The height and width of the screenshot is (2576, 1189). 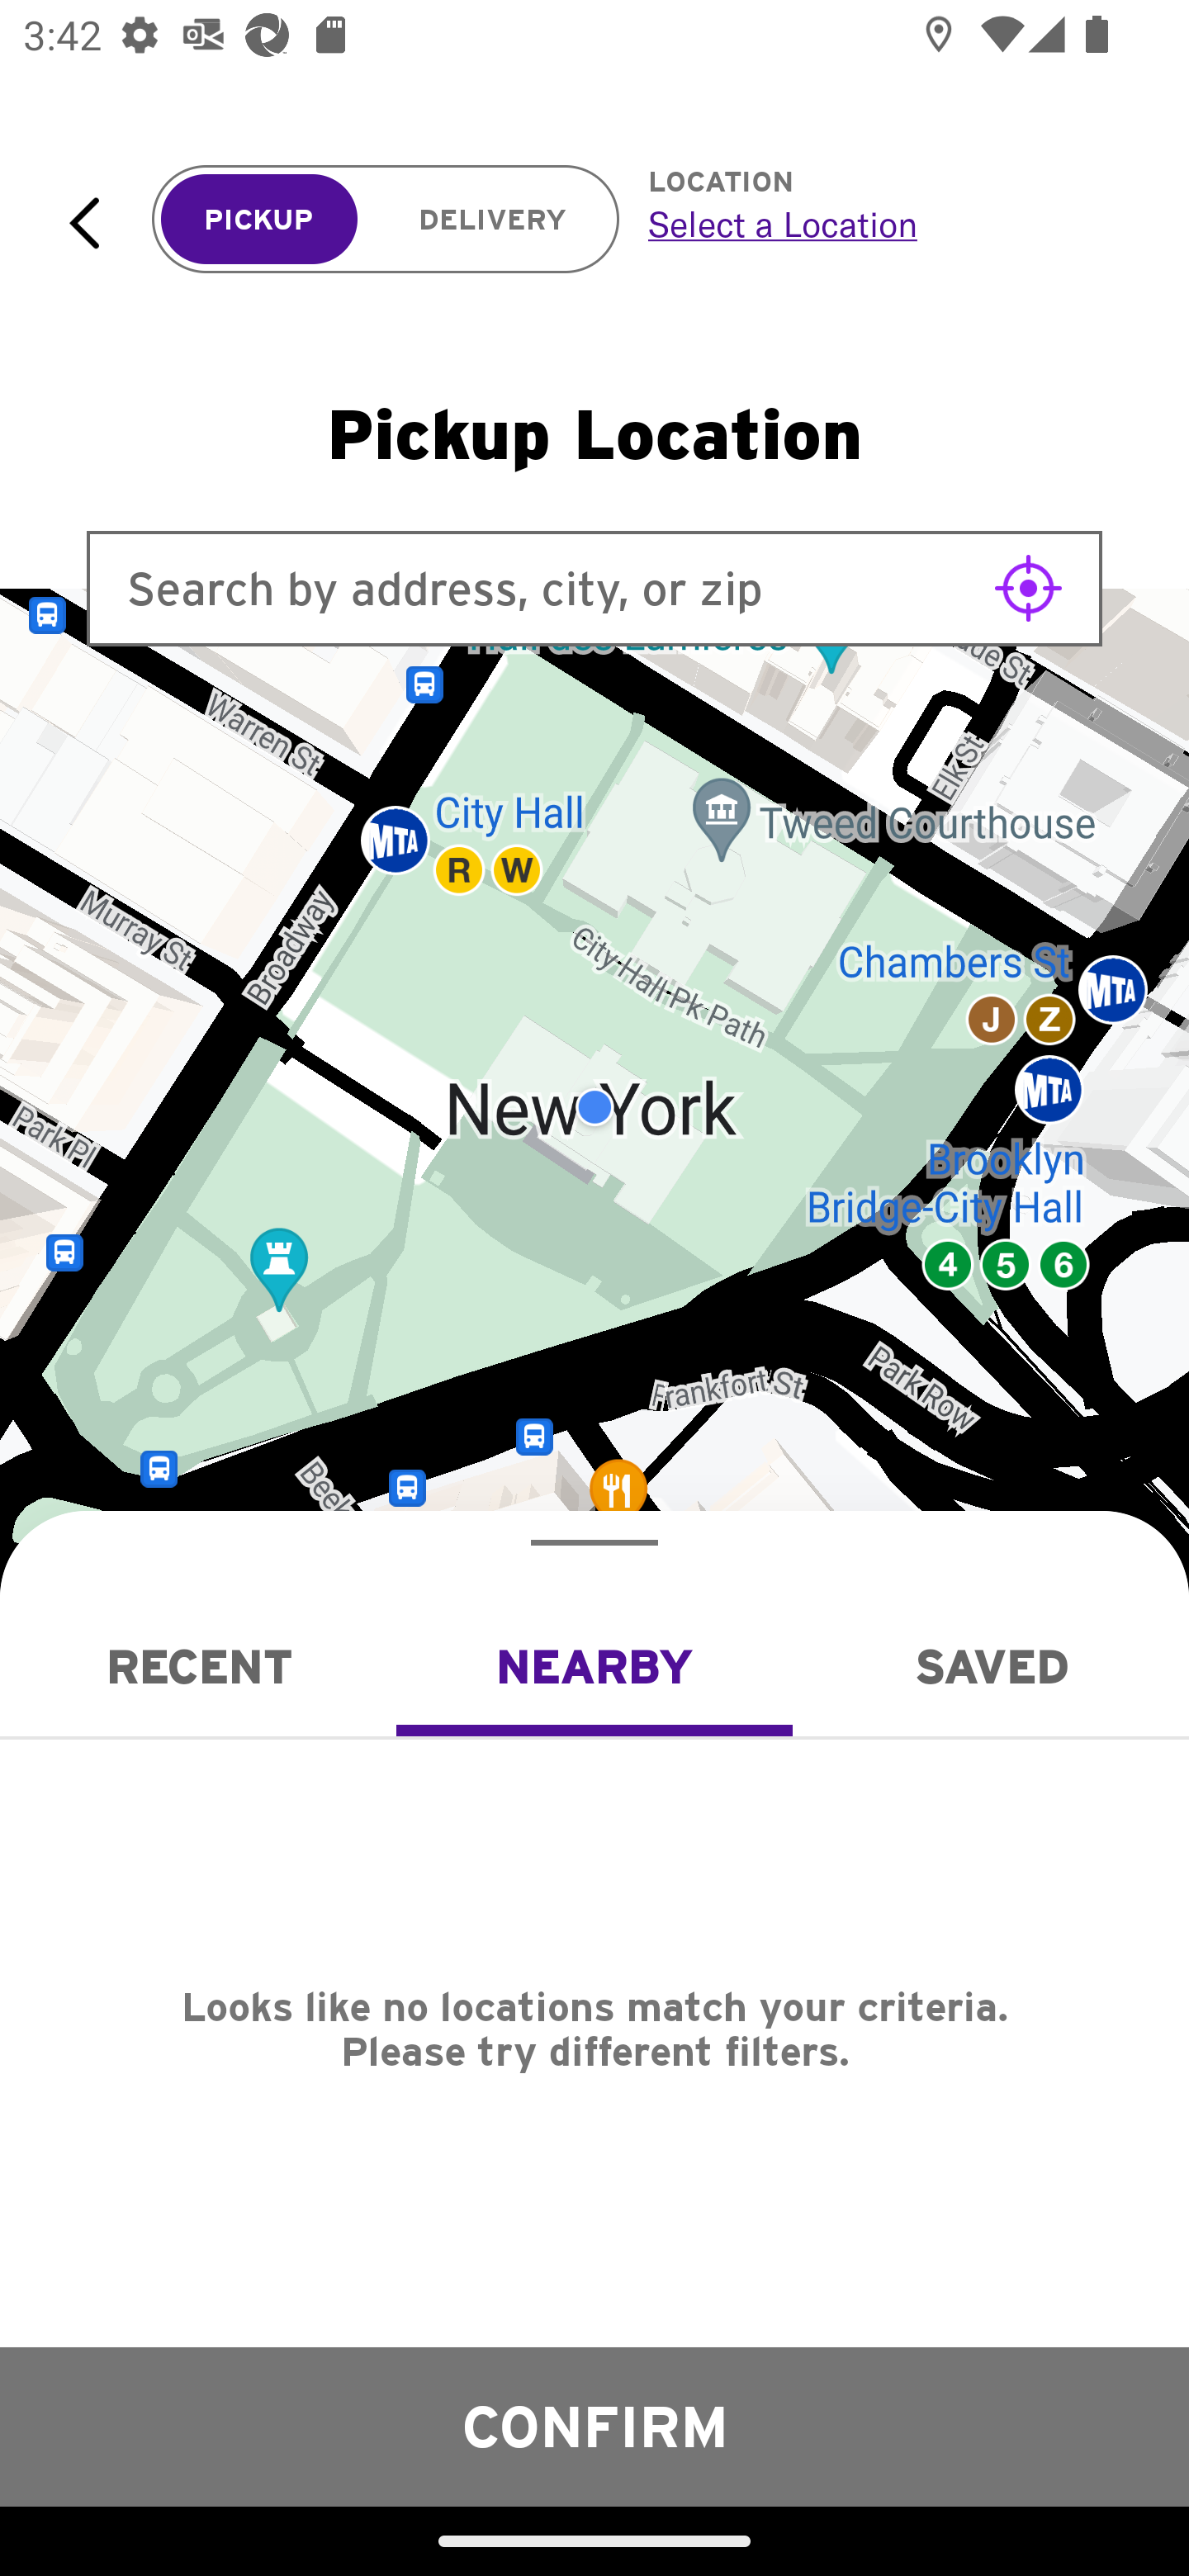 I want to click on Saved SAVED, so click(x=991, y=1666).